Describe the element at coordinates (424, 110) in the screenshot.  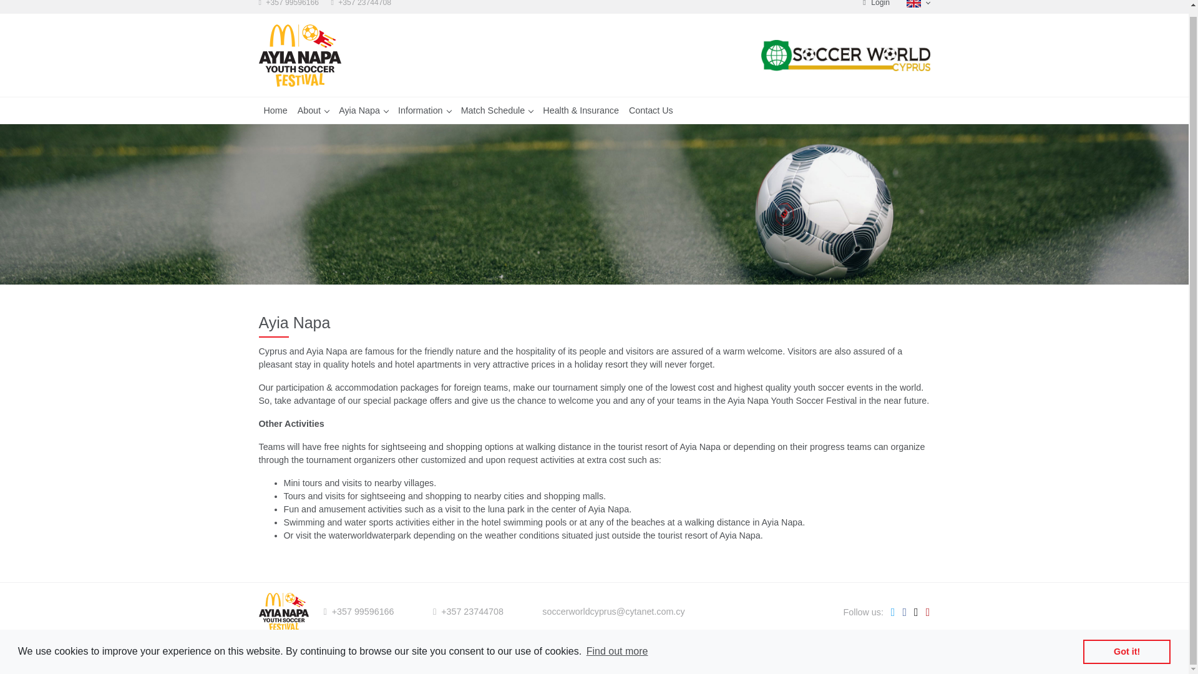
I see `Information` at that location.